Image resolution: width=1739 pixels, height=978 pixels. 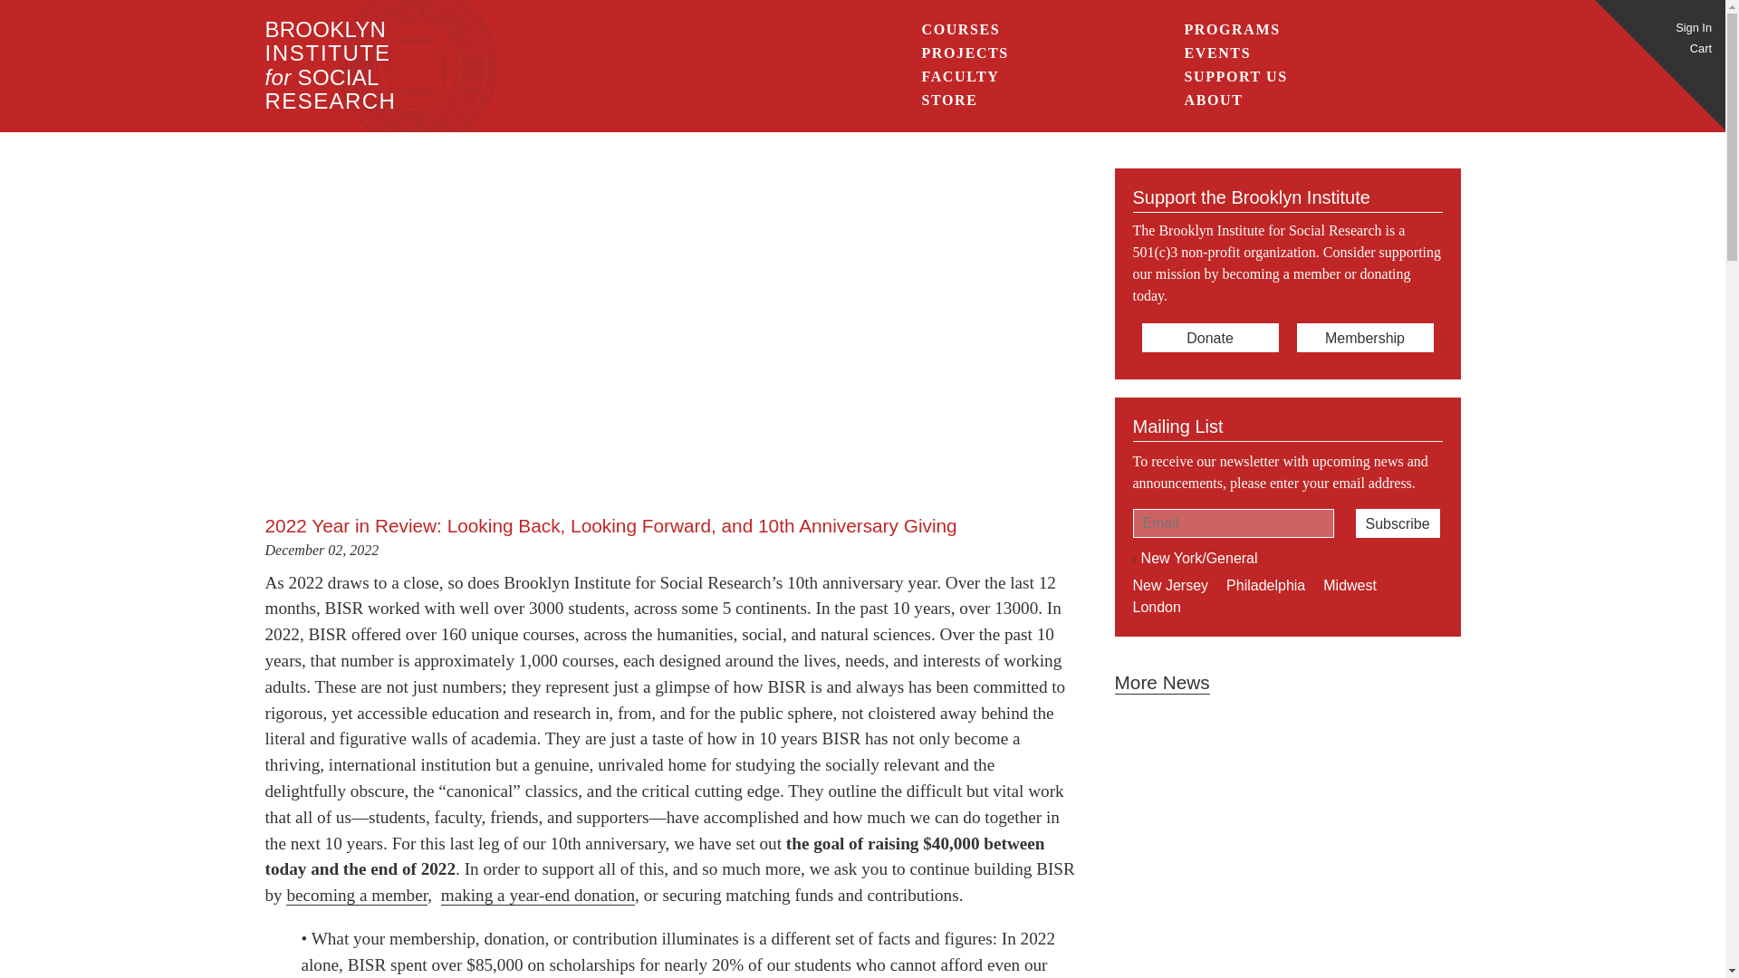 I want to click on Subscribe, so click(x=1217, y=53).